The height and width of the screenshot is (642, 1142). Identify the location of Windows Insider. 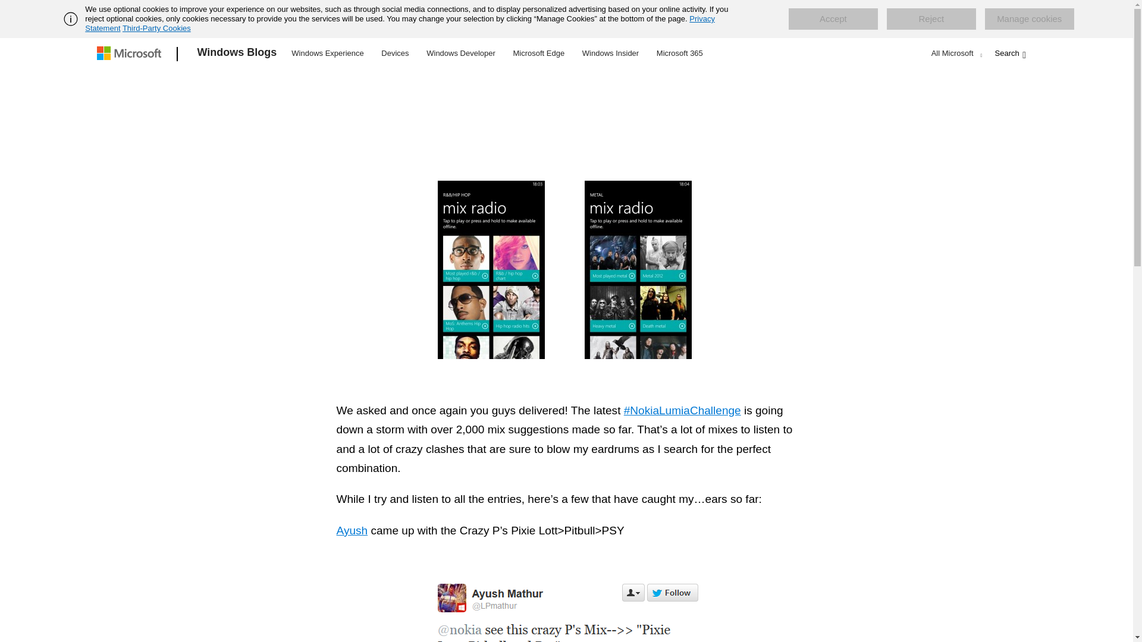
(610, 52).